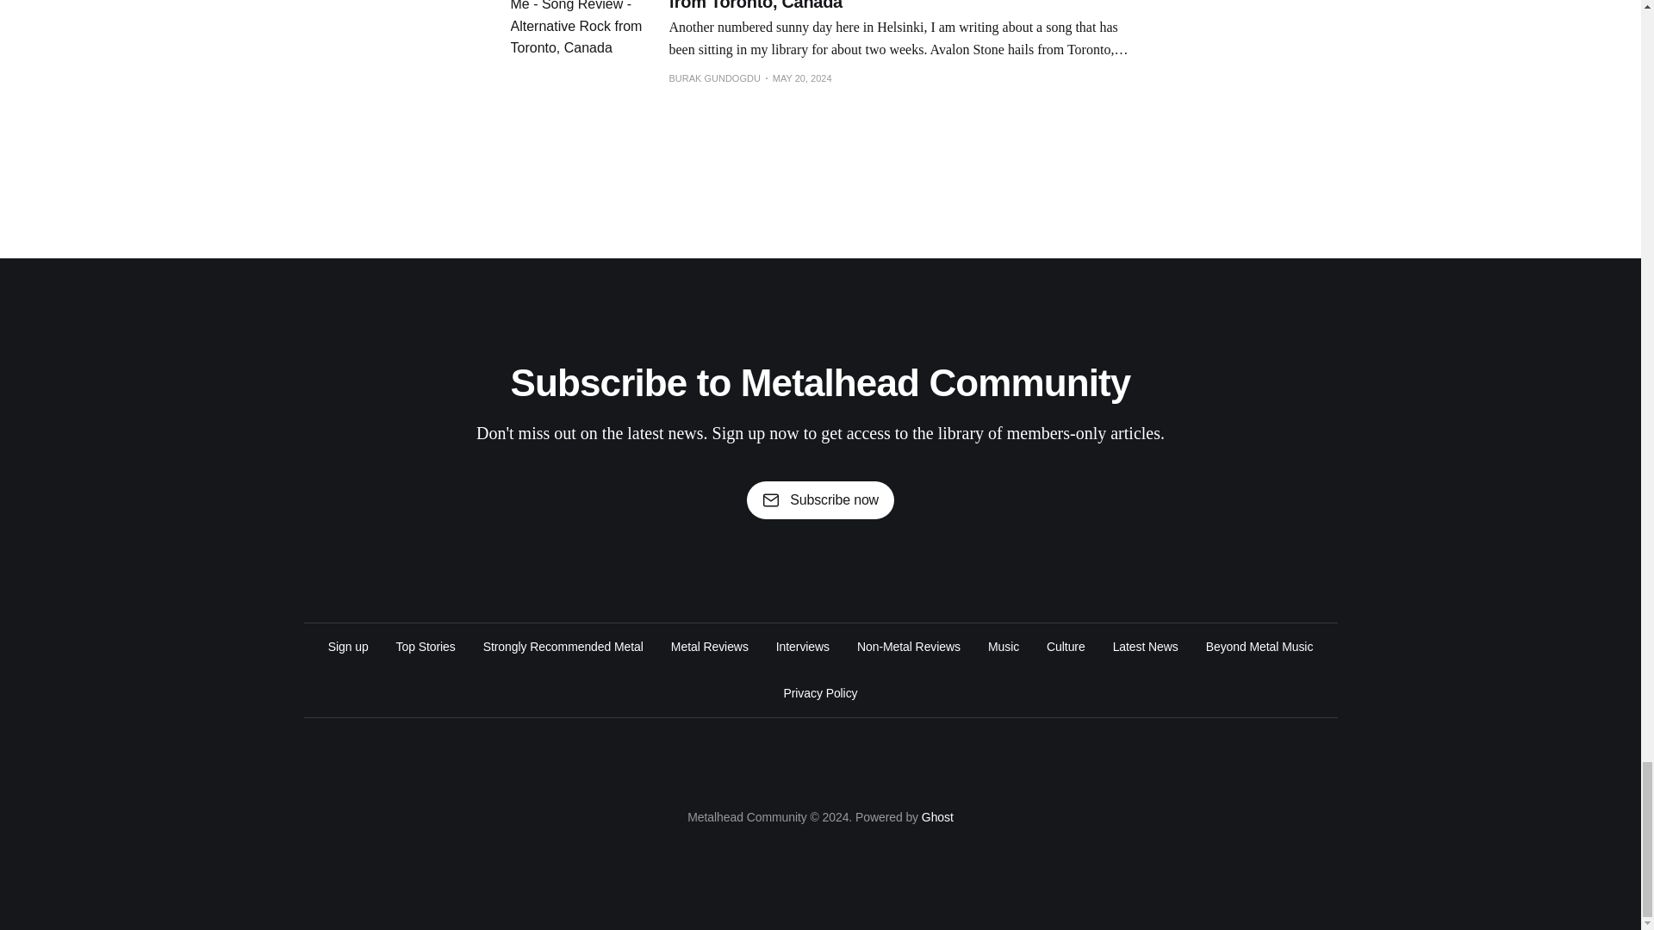  Describe the element at coordinates (1259, 646) in the screenshot. I see `Beyond Metal Music` at that location.